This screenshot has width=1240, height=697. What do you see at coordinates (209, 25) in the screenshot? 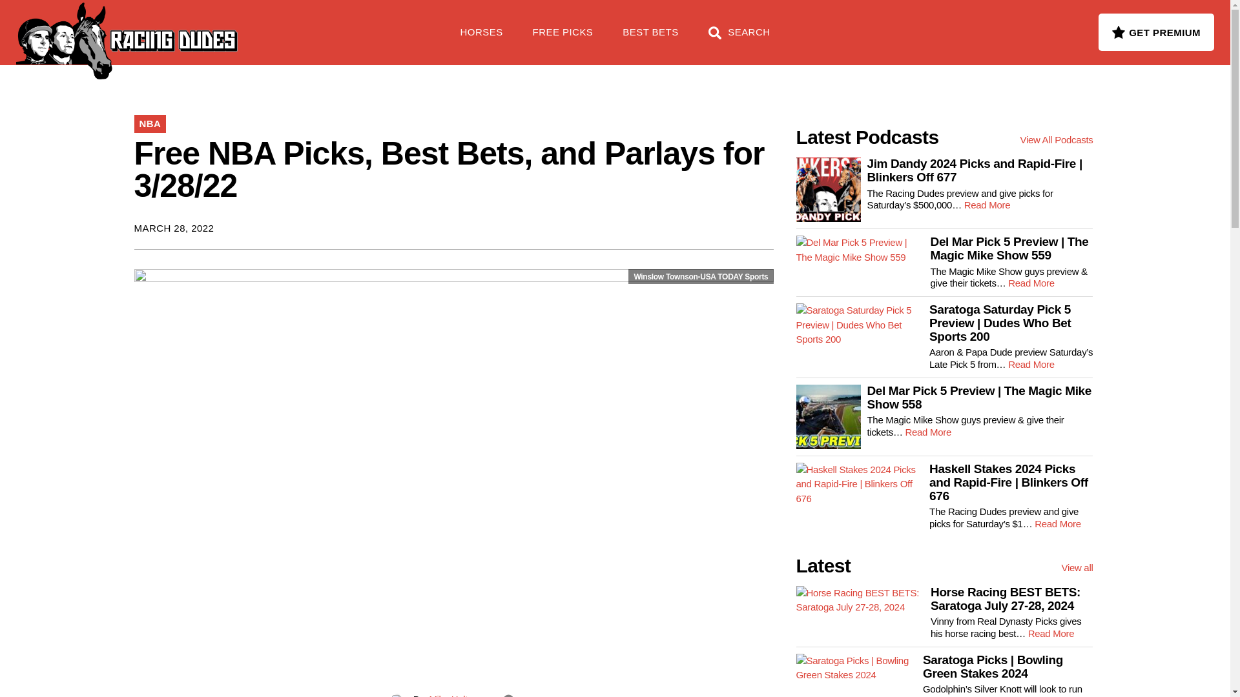
I see `FREE PICKS` at bounding box center [209, 25].